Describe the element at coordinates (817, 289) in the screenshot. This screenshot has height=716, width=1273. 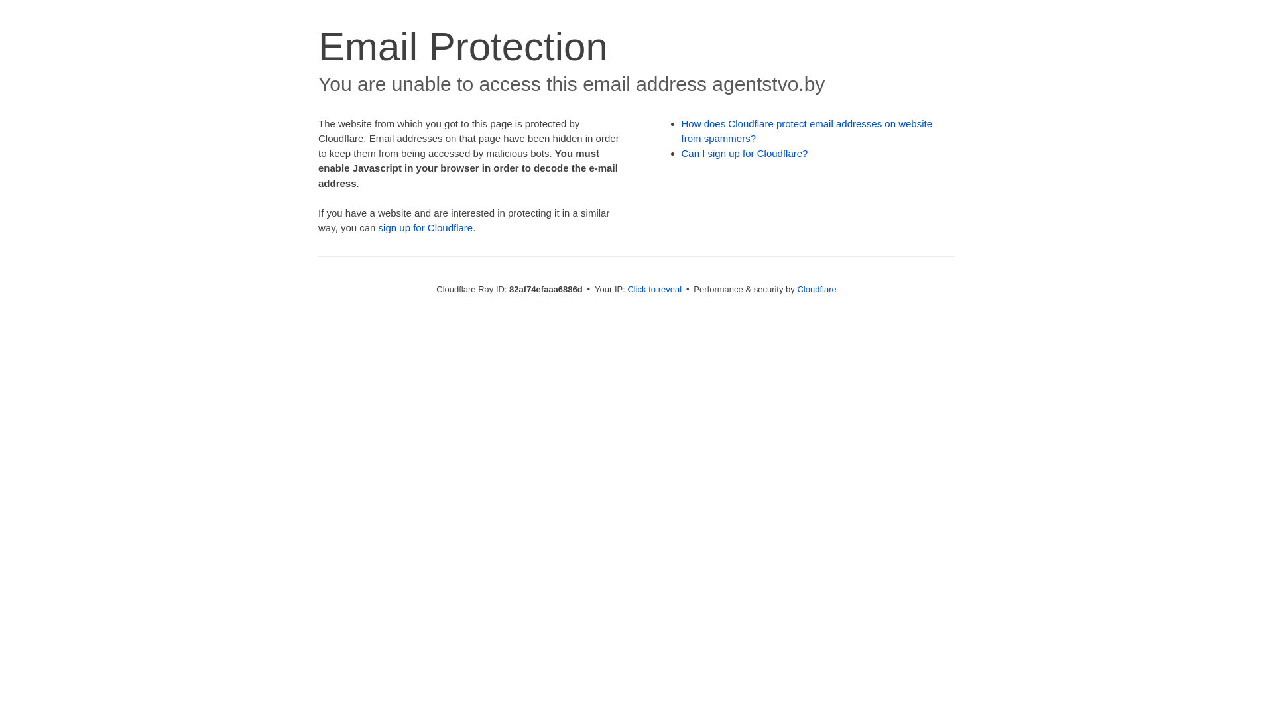
I see `Cloudflare` at that location.